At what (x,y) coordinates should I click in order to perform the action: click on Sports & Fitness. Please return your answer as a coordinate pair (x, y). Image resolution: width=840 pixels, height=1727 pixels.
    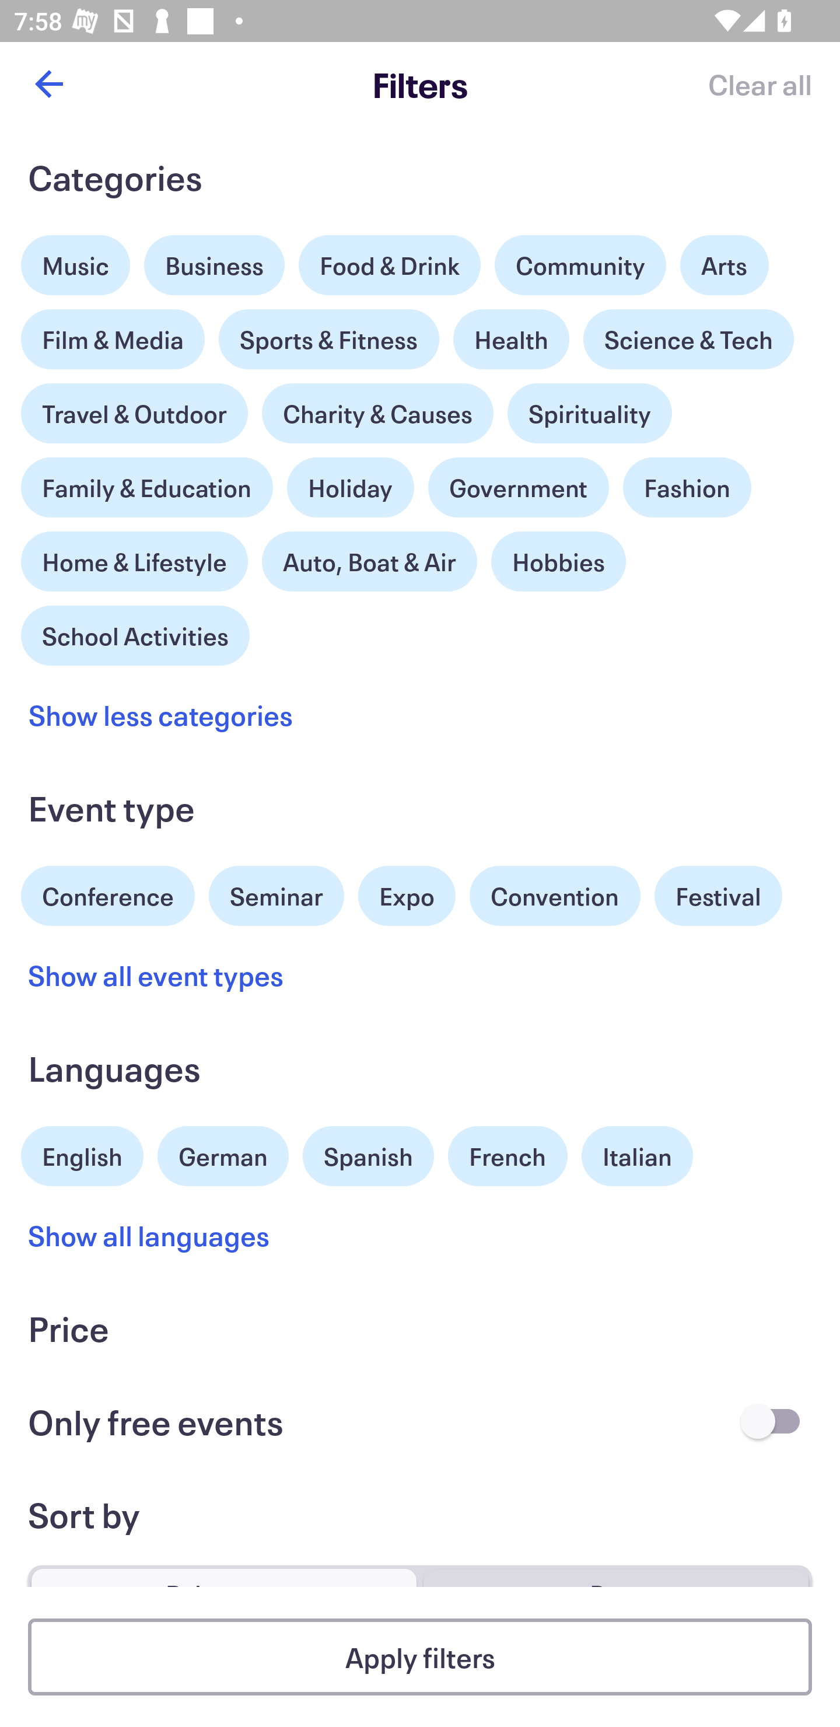
    Looking at the image, I should click on (329, 340).